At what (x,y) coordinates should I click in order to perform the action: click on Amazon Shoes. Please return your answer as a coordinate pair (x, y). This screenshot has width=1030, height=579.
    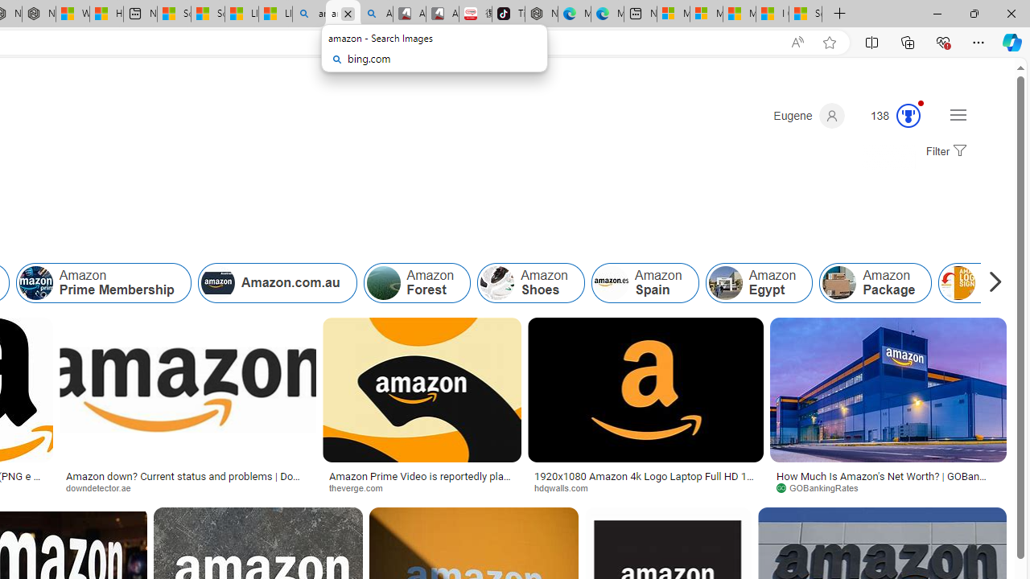
    Looking at the image, I should click on (497, 283).